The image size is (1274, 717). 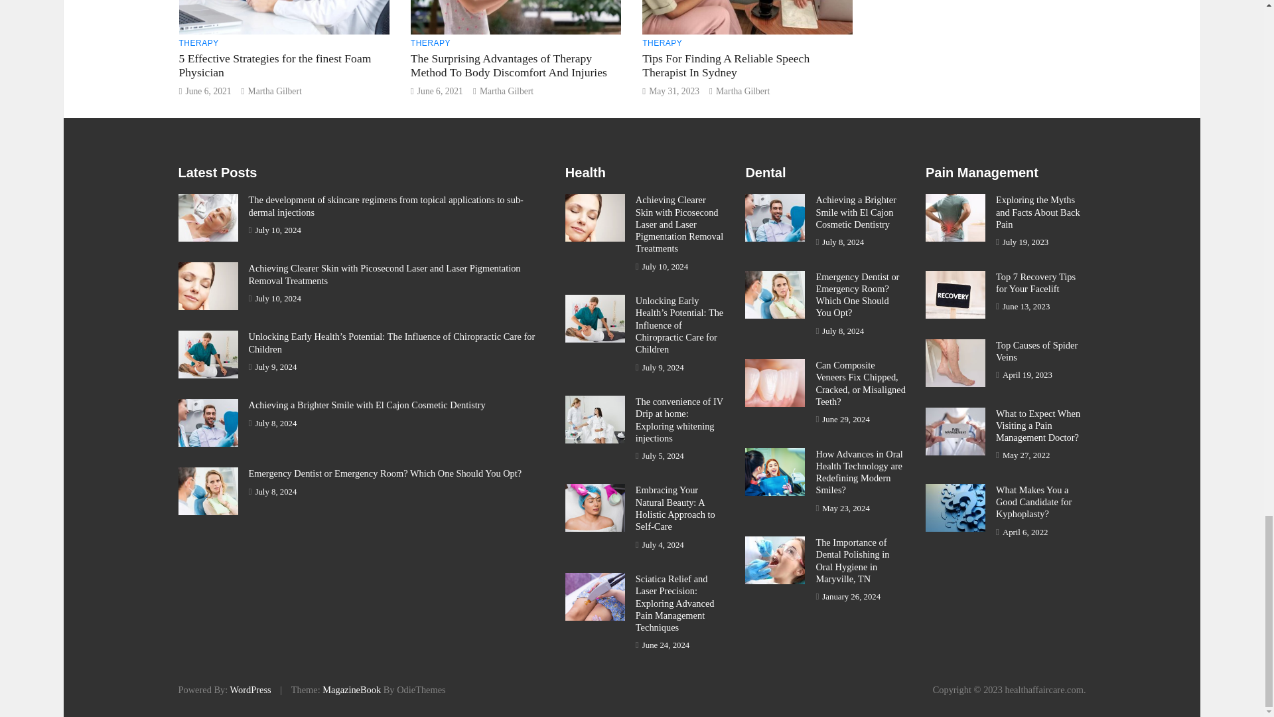 I want to click on Martha Gilbert, so click(x=507, y=90).